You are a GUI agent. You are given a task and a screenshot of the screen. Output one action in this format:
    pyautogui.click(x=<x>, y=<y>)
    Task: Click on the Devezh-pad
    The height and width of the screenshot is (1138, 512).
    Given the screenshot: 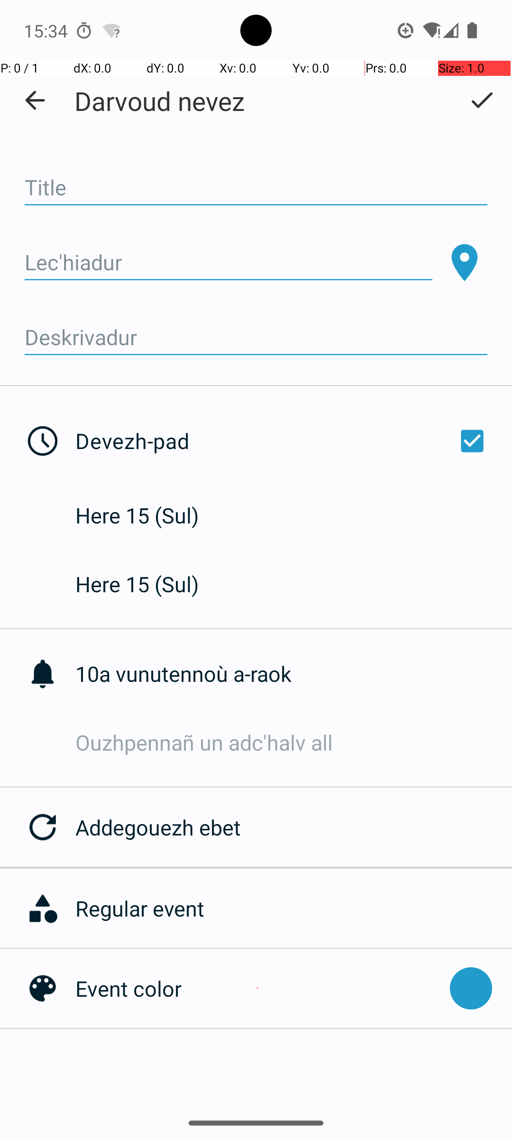 What is the action you would take?
    pyautogui.click(x=283, y=441)
    